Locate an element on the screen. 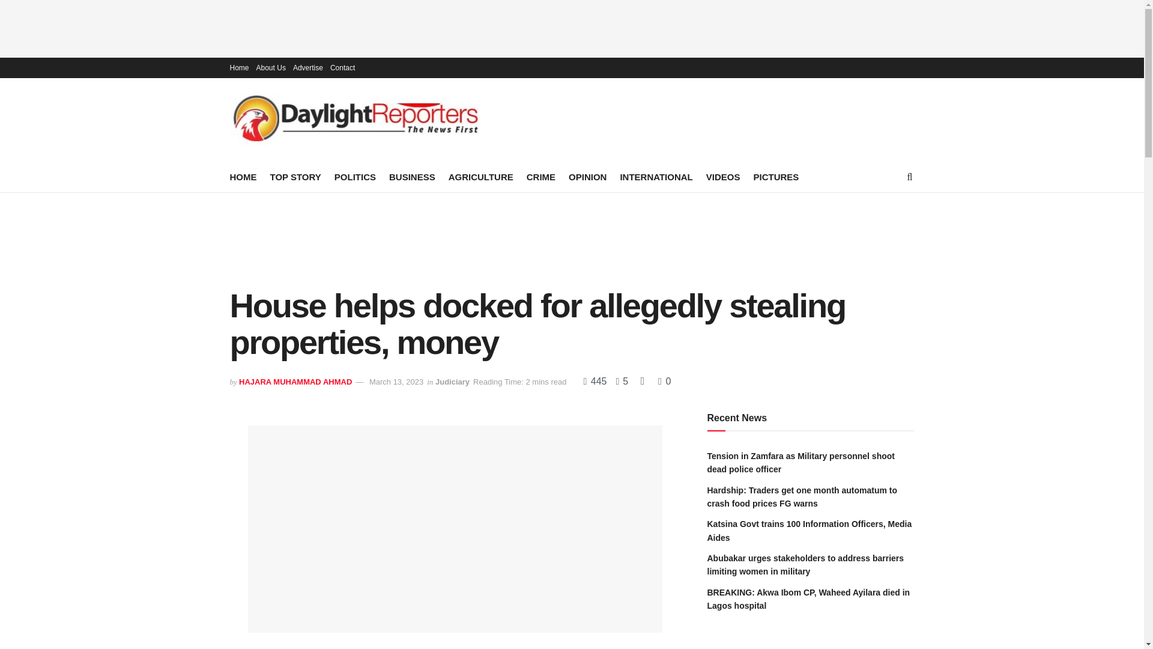 The height and width of the screenshot is (649, 1153). About Us is located at coordinates (271, 67).